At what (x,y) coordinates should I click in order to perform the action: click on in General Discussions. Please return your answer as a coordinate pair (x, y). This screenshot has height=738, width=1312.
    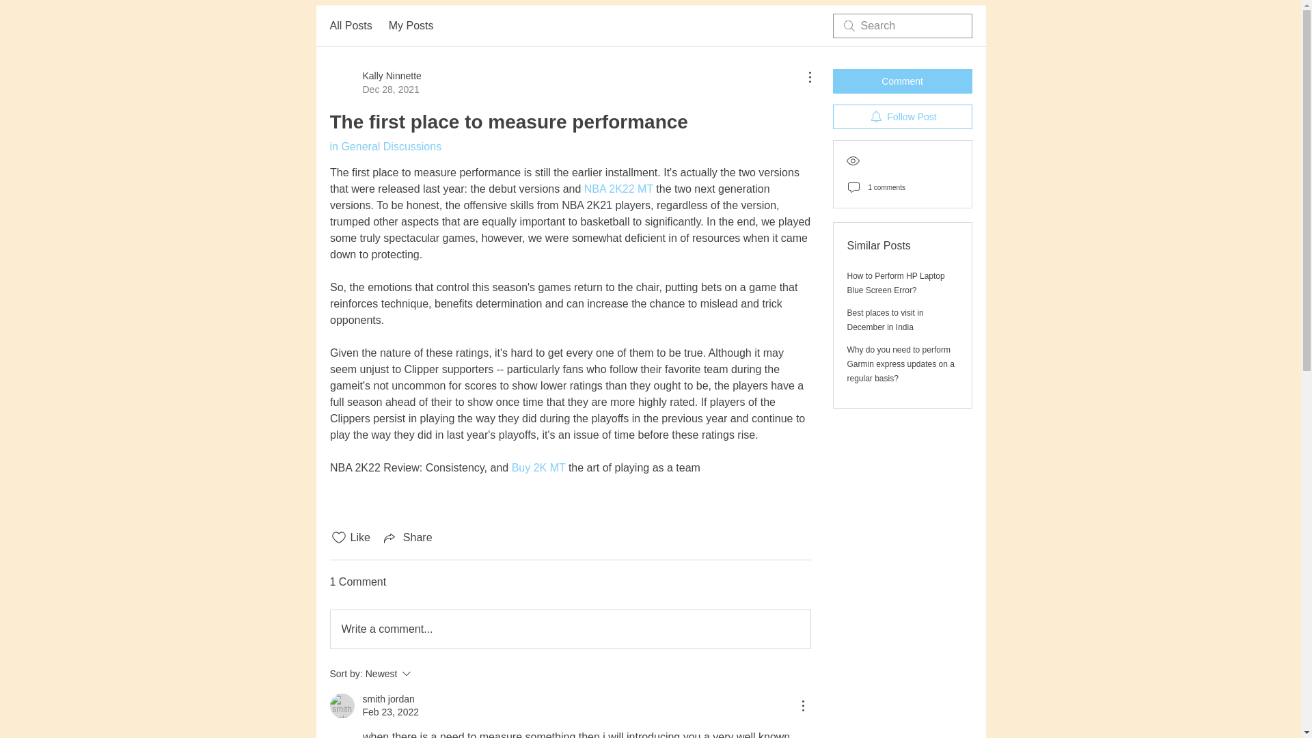
    Looking at the image, I should click on (342, 705).